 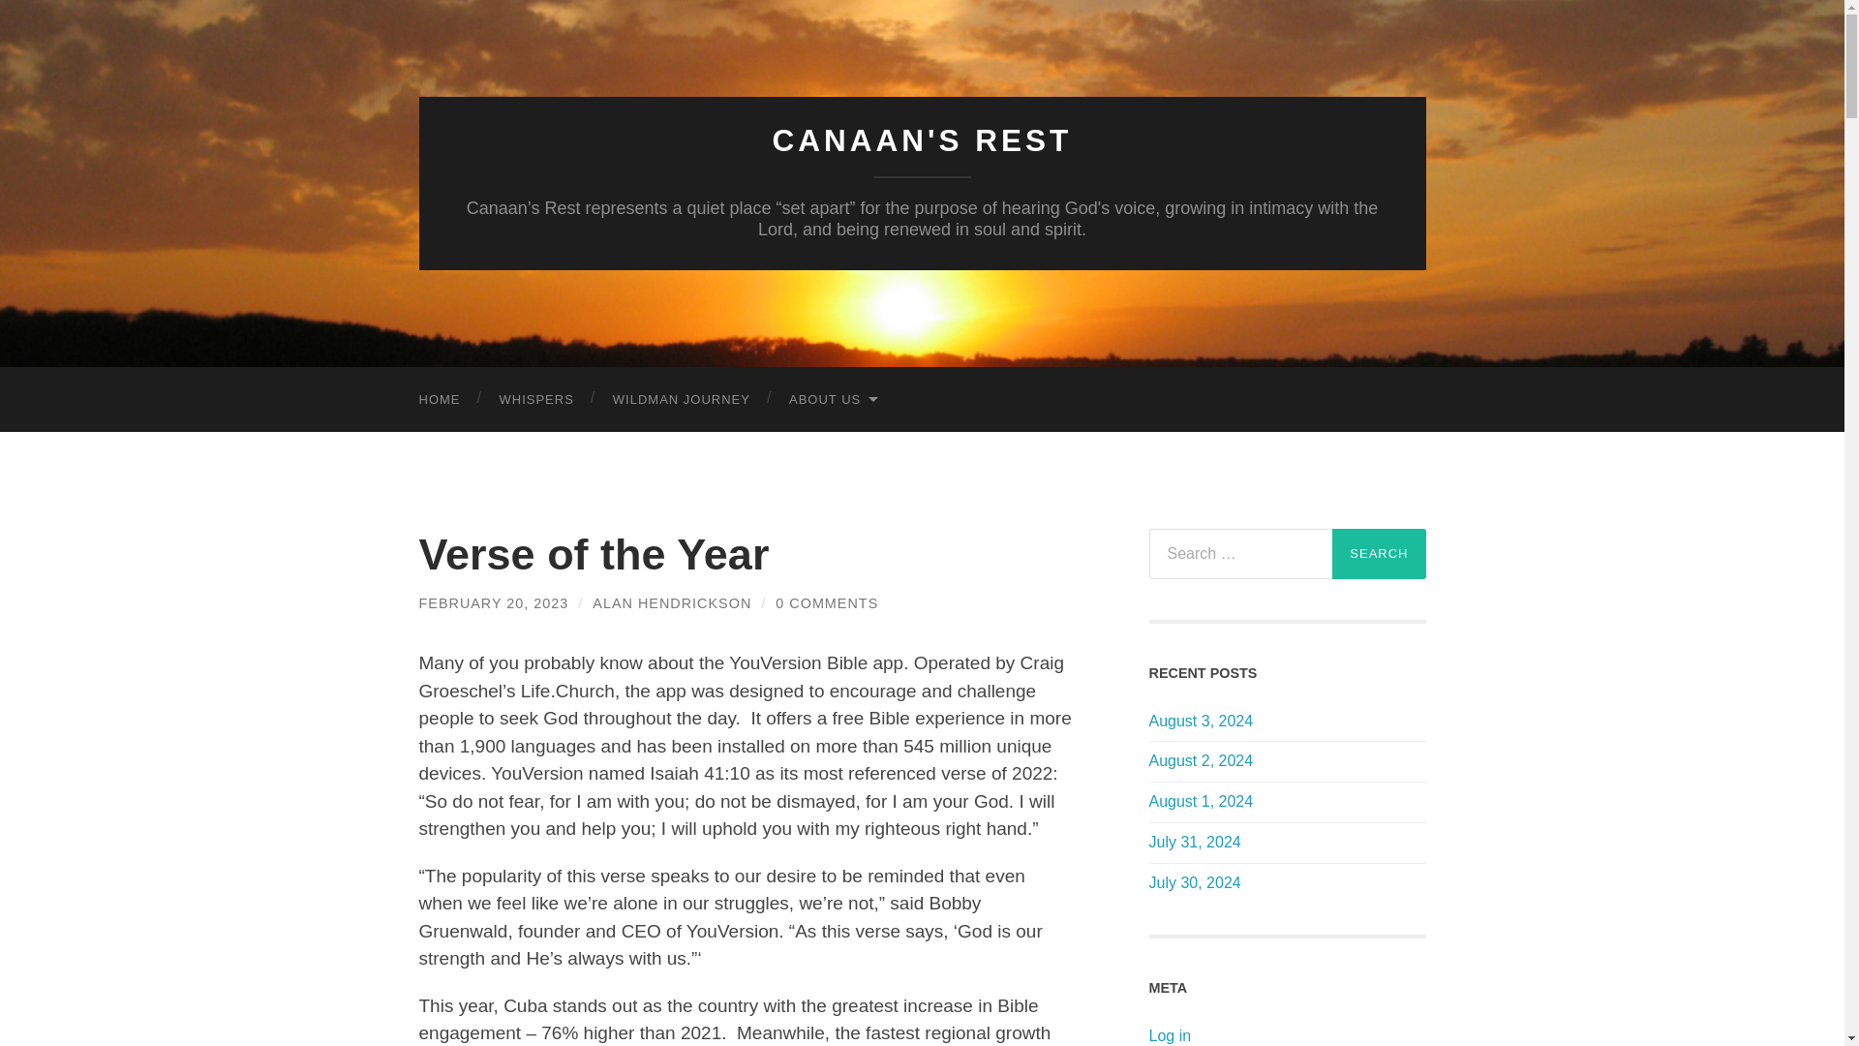 I want to click on August 2, 2024, so click(x=1287, y=761).